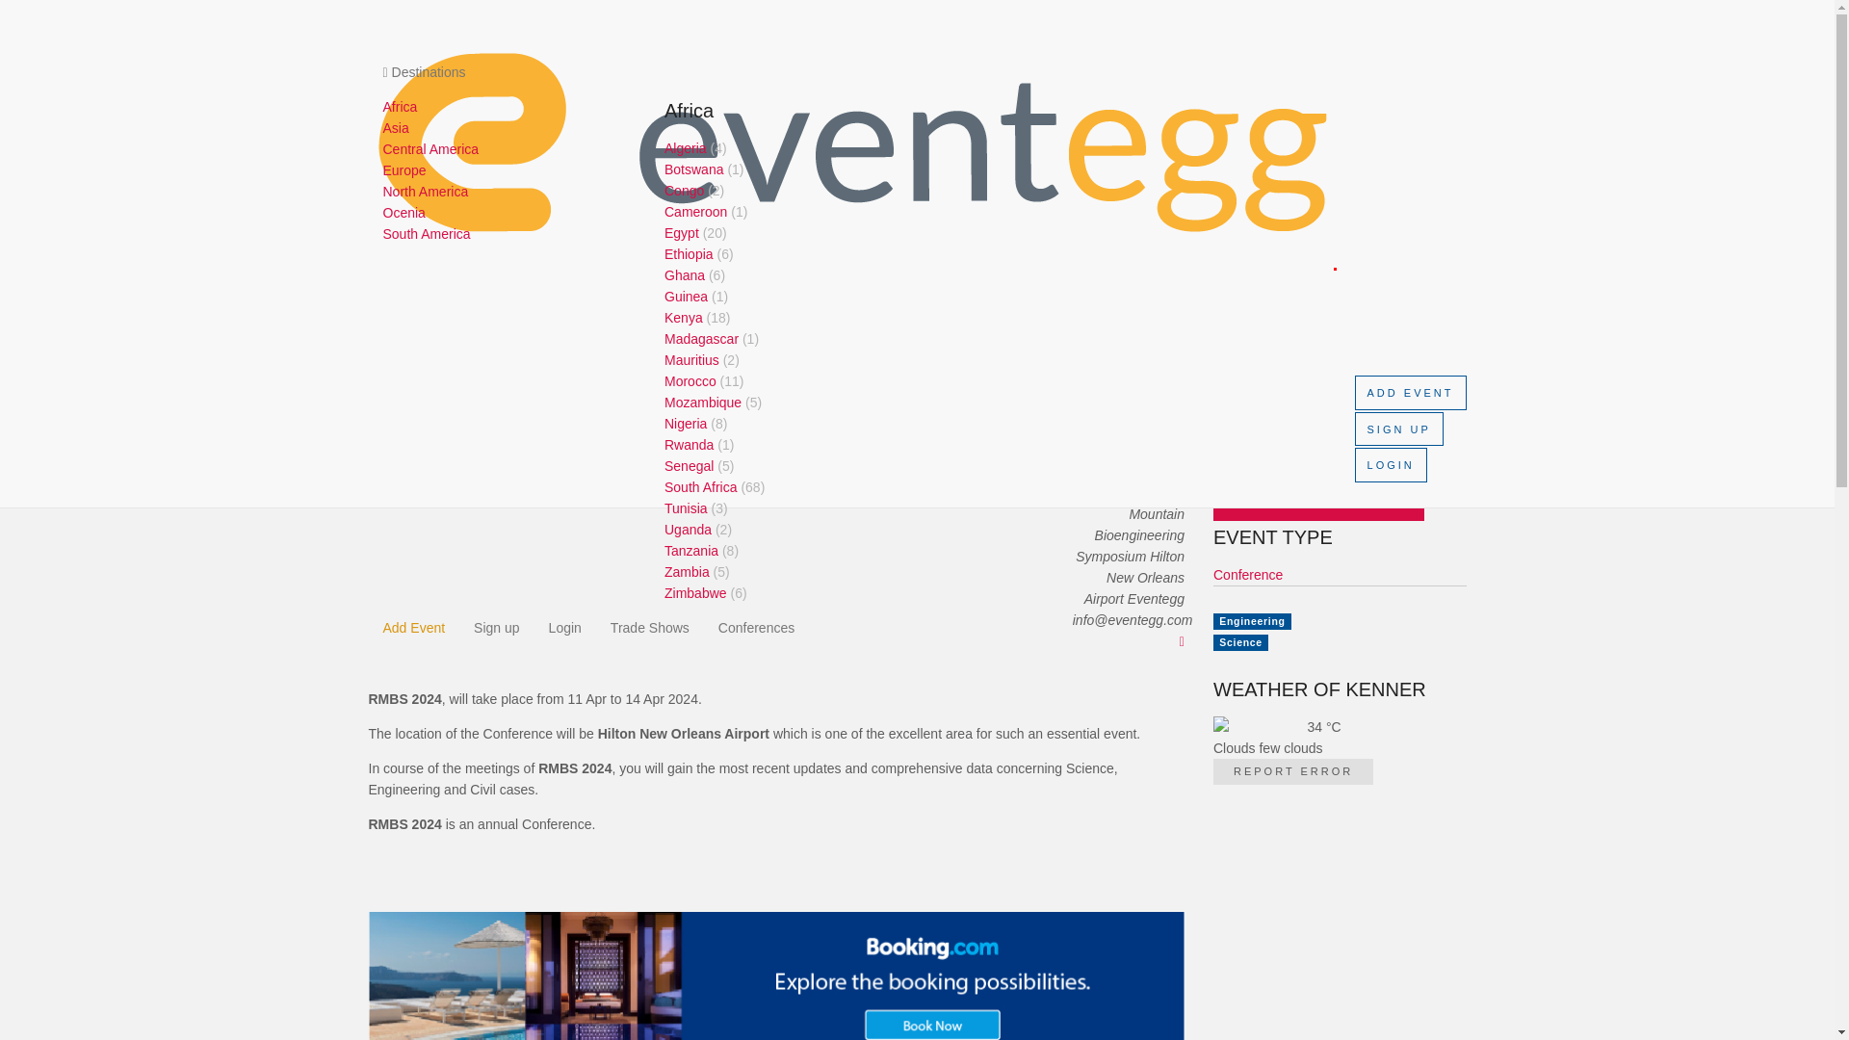 The height and width of the screenshot is (1040, 1849). What do you see at coordinates (426, 192) in the screenshot?
I see `North America` at bounding box center [426, 192].